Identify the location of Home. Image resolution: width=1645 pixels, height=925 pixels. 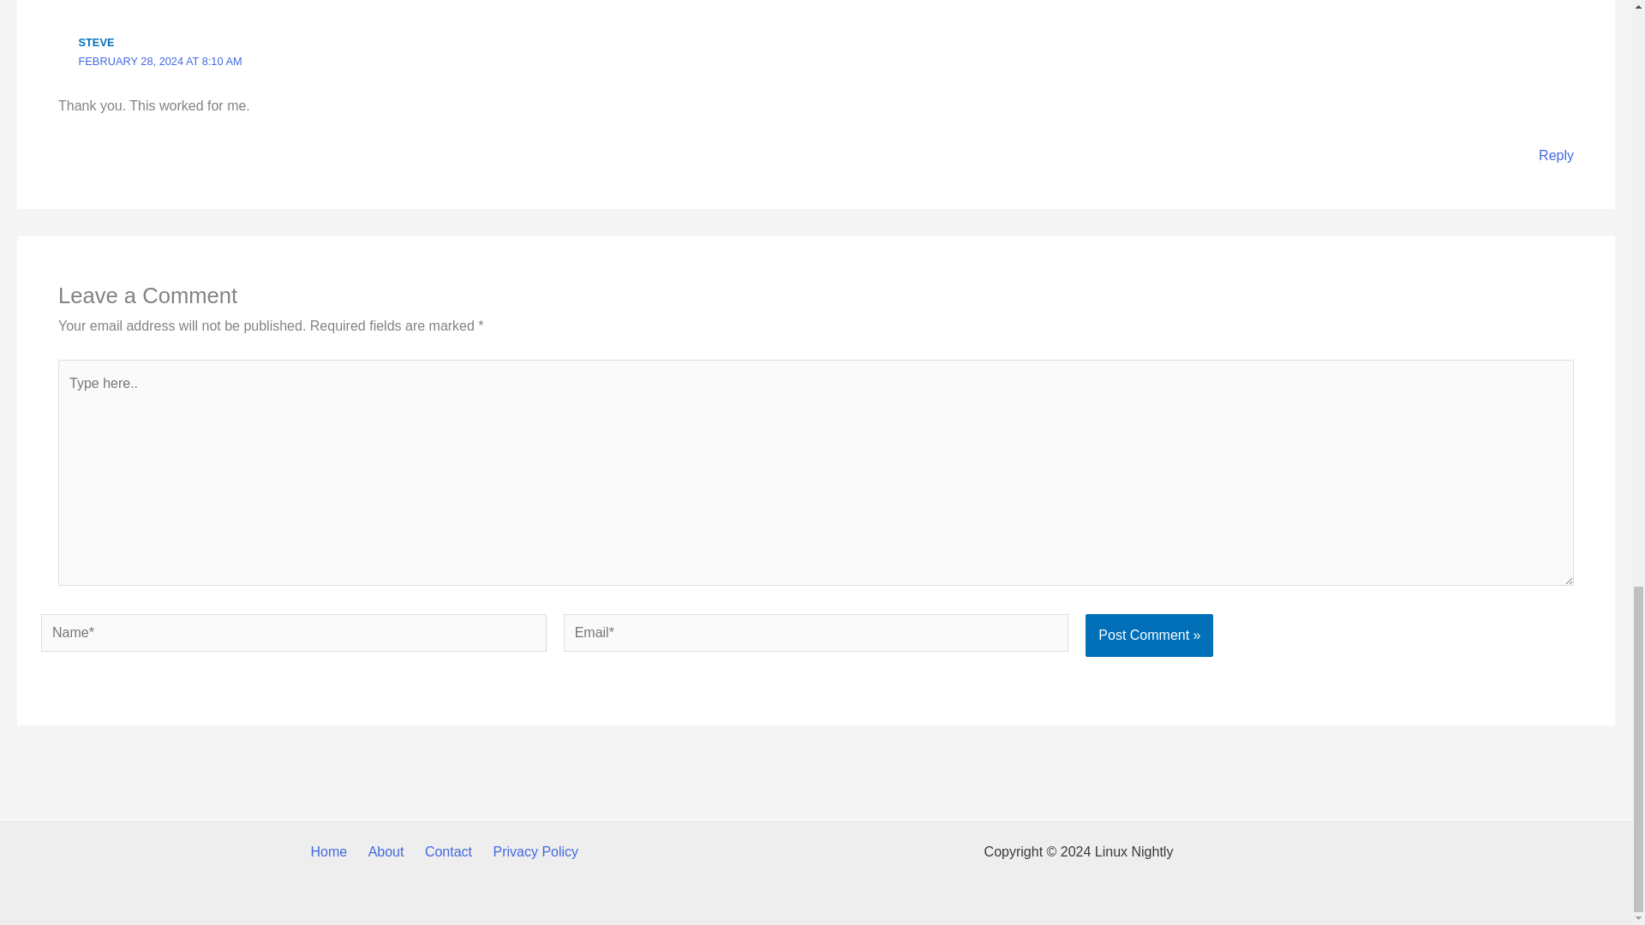
(329, 851).